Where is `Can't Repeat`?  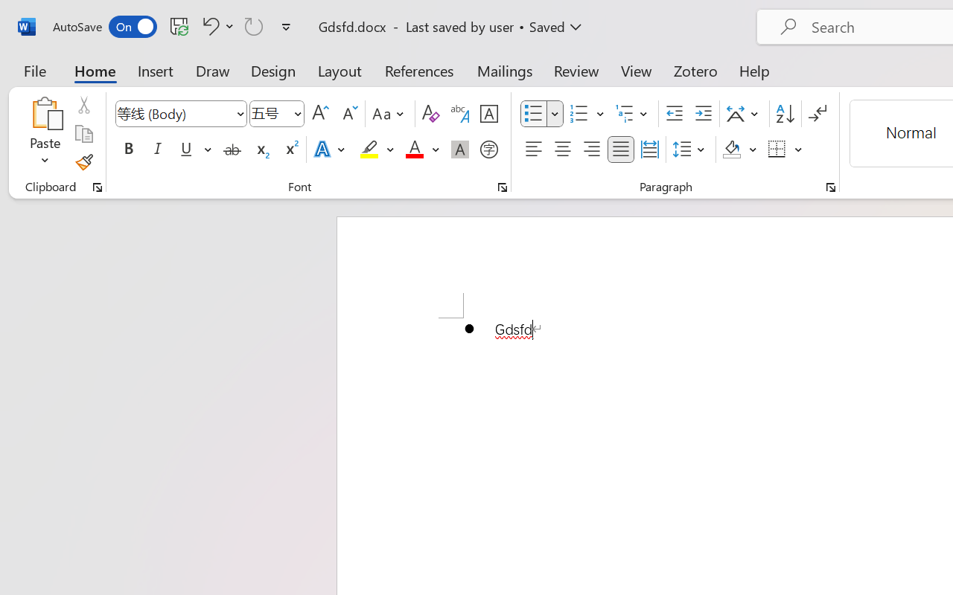
Can't Repeat is located at coordinates (254, 26).